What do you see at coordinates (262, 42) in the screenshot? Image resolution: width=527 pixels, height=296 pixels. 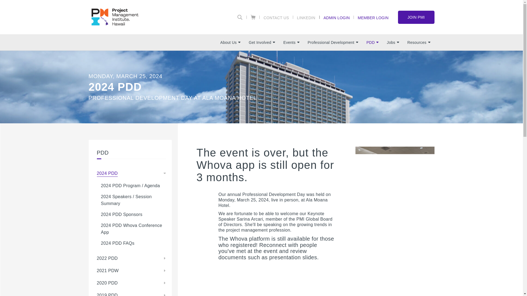 I see `Get Involved` at bounding box center [262, 42].